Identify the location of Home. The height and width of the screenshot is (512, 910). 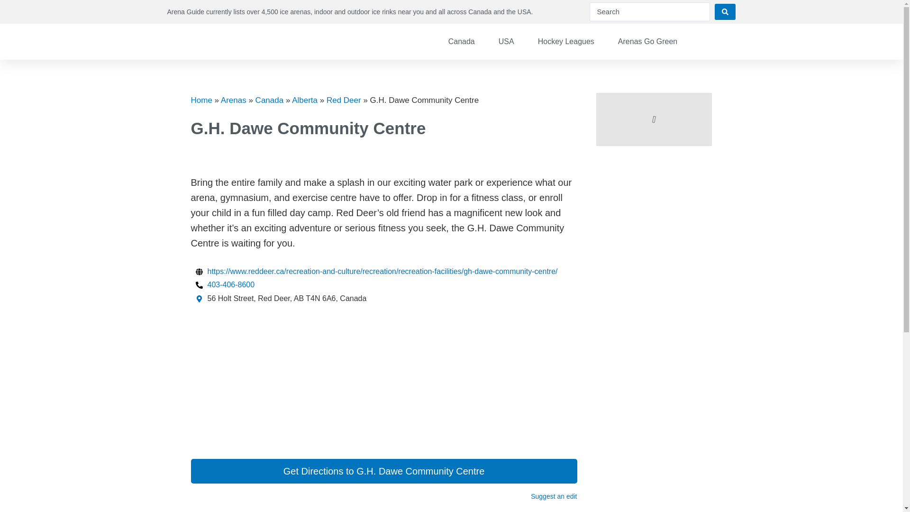
(201, 100).